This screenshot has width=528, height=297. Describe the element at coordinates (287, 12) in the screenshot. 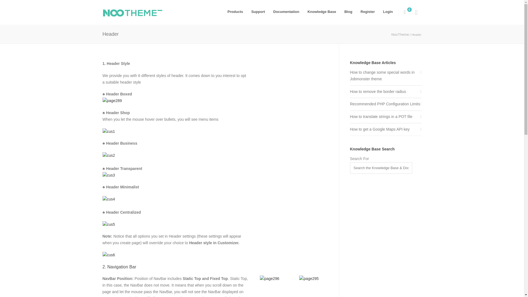

I see `Documentation` at that location.